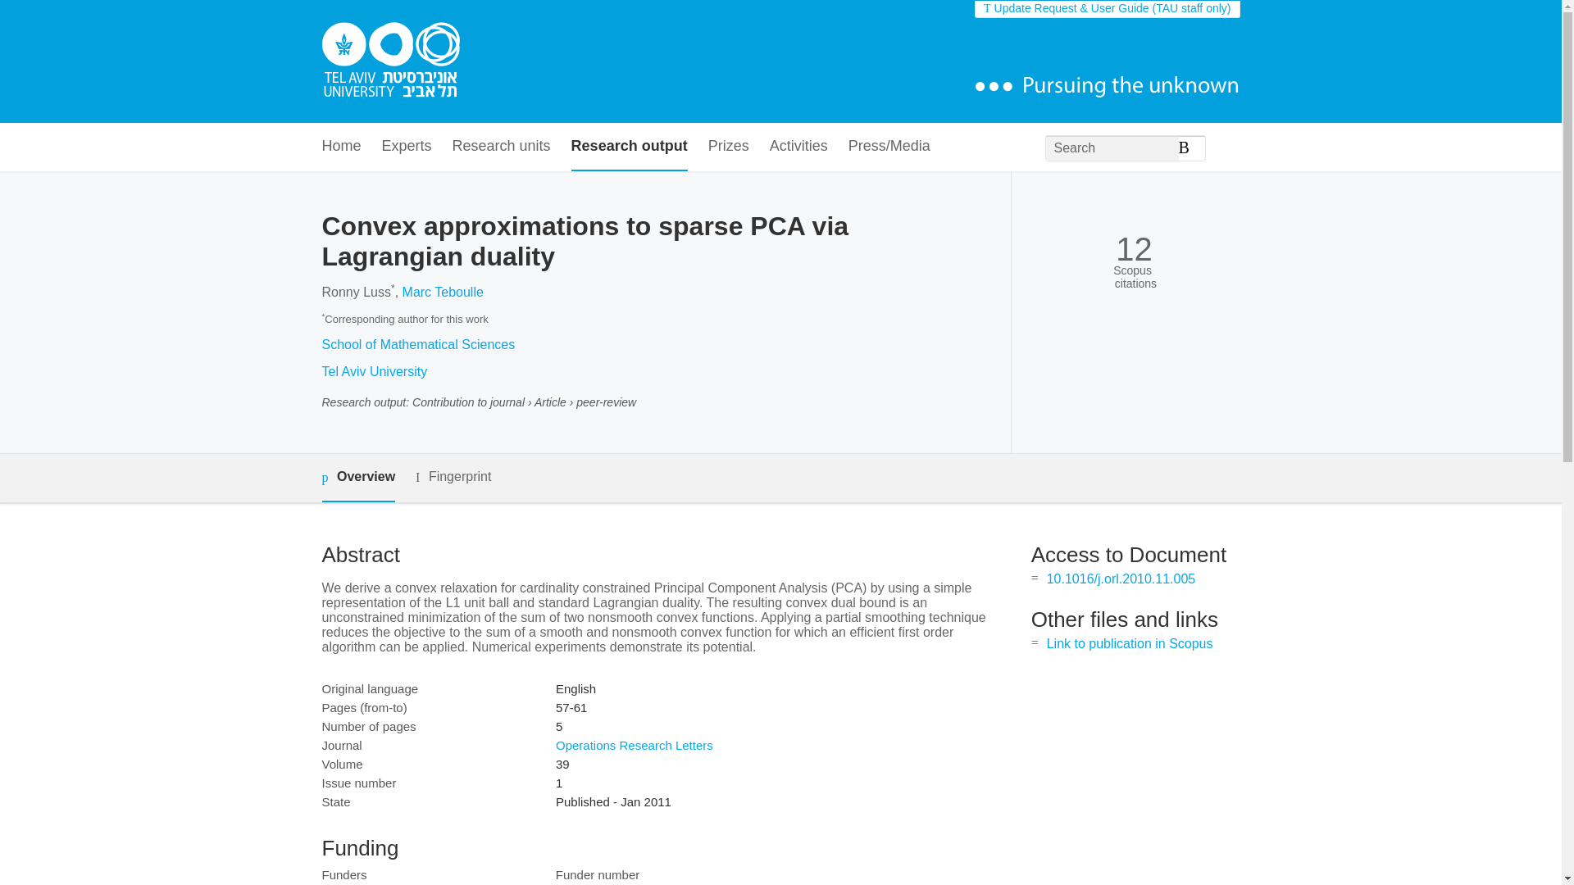 This screenshot has width=1574, height=885. Describe the element at coordinates (1130, 642) in the screenshot. I see `Link to publication in Scopus` at that location.